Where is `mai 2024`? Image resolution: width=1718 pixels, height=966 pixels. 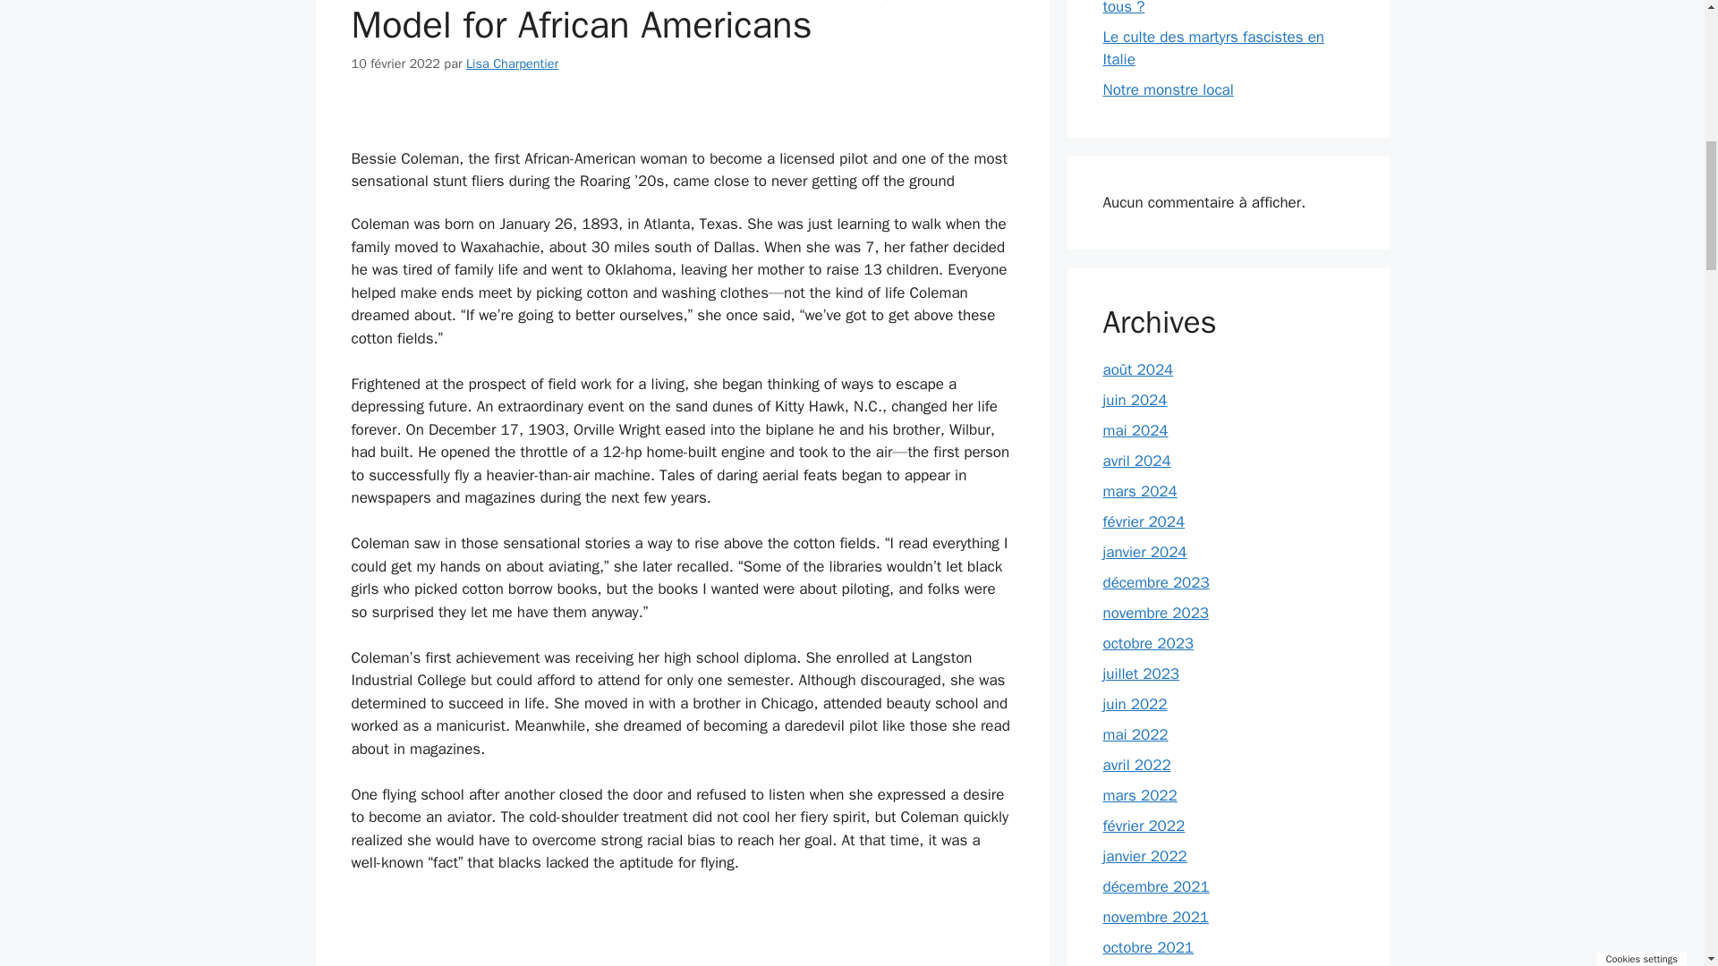 mai 2024 is located at coordinates (1135, 430).